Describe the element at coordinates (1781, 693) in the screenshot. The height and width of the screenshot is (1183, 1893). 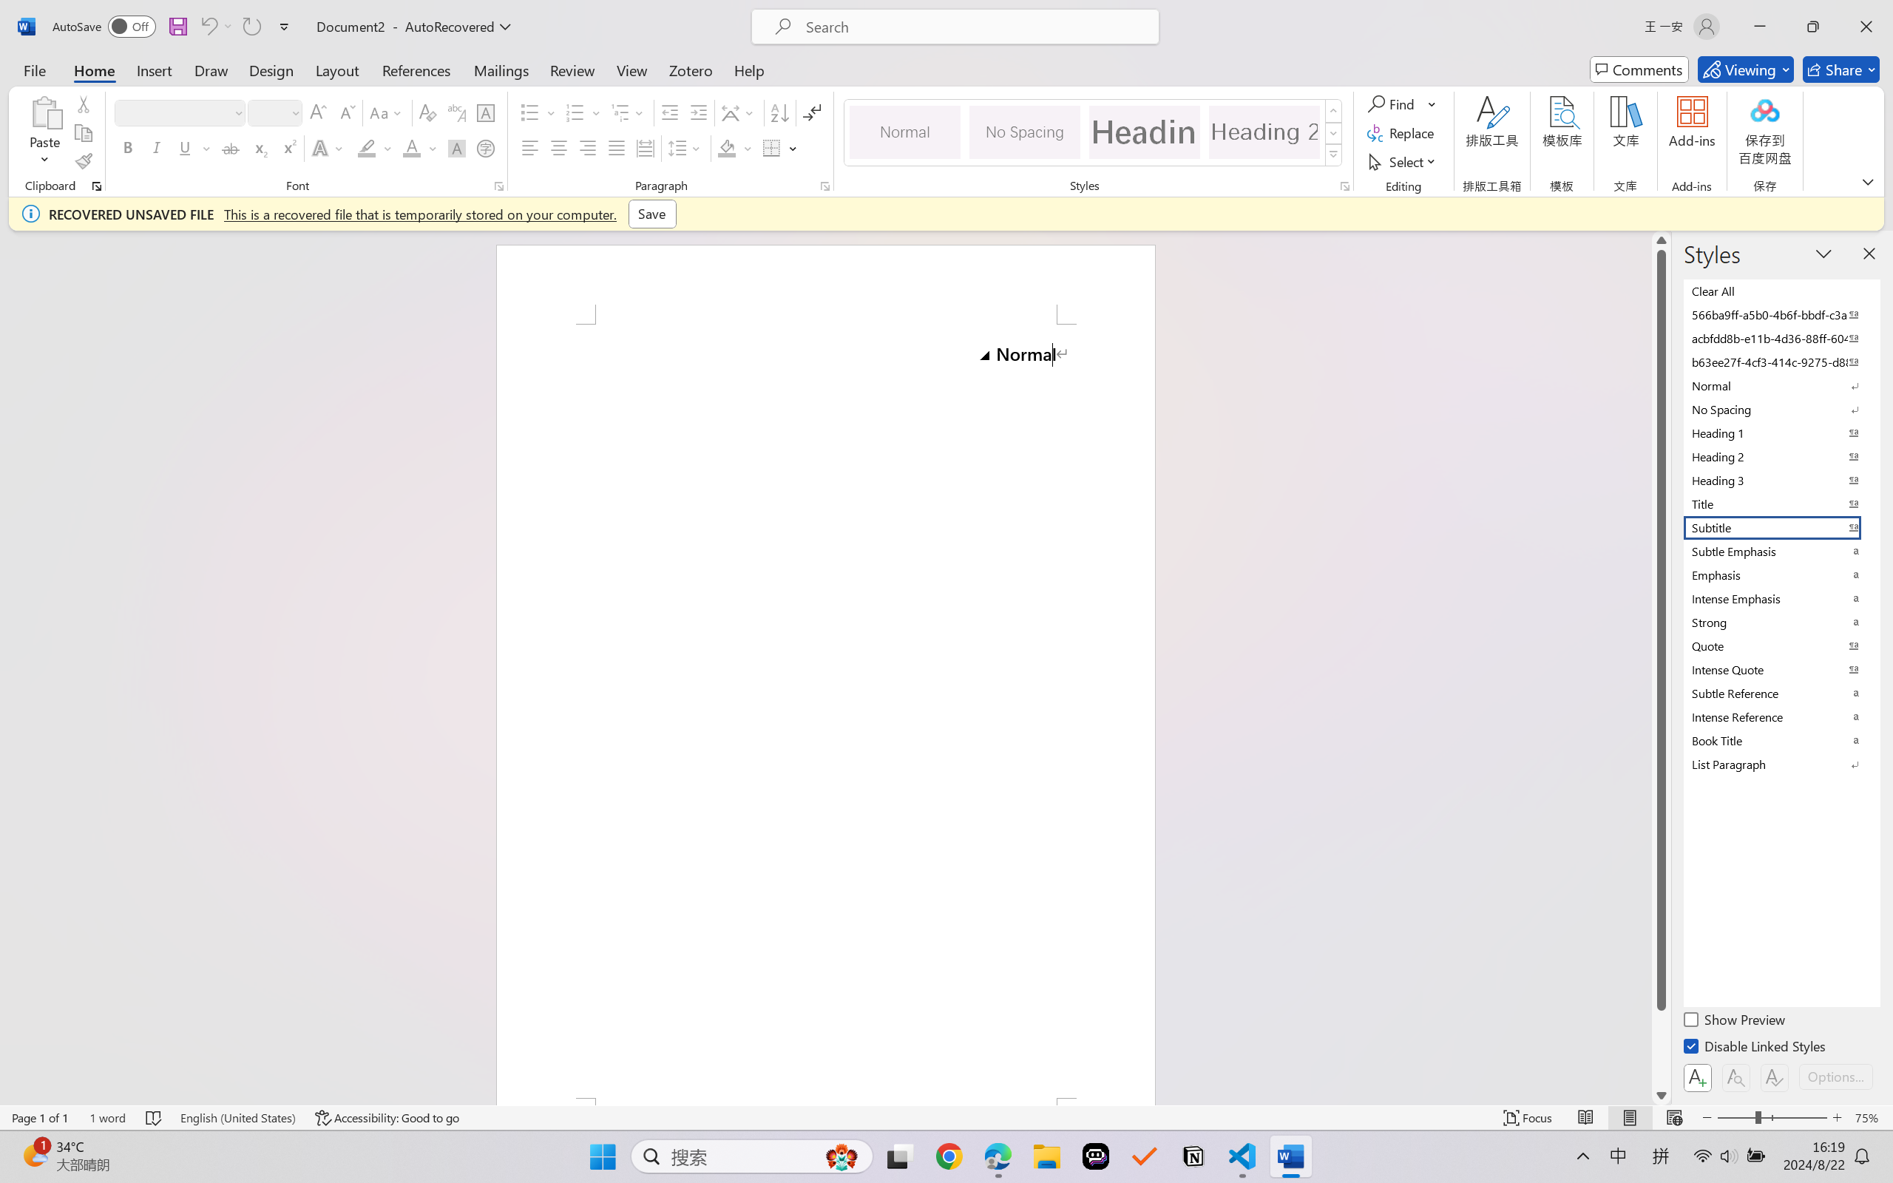
I see `Subtle Reference` at that location.